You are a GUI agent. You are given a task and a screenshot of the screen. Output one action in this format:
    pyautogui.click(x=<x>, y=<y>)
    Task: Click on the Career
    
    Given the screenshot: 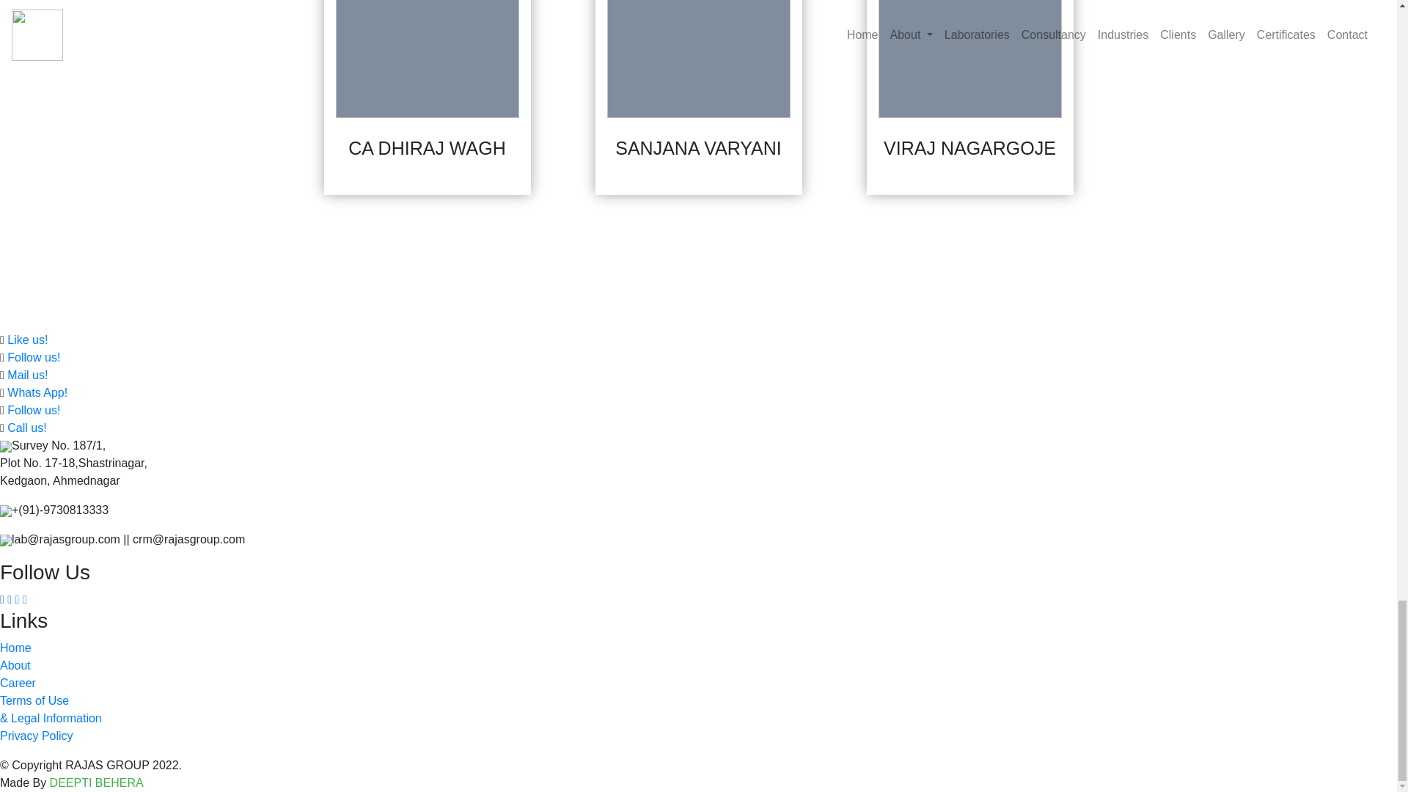 What is the action you would take?
    pyautogui.click(x=18, y=683)
    